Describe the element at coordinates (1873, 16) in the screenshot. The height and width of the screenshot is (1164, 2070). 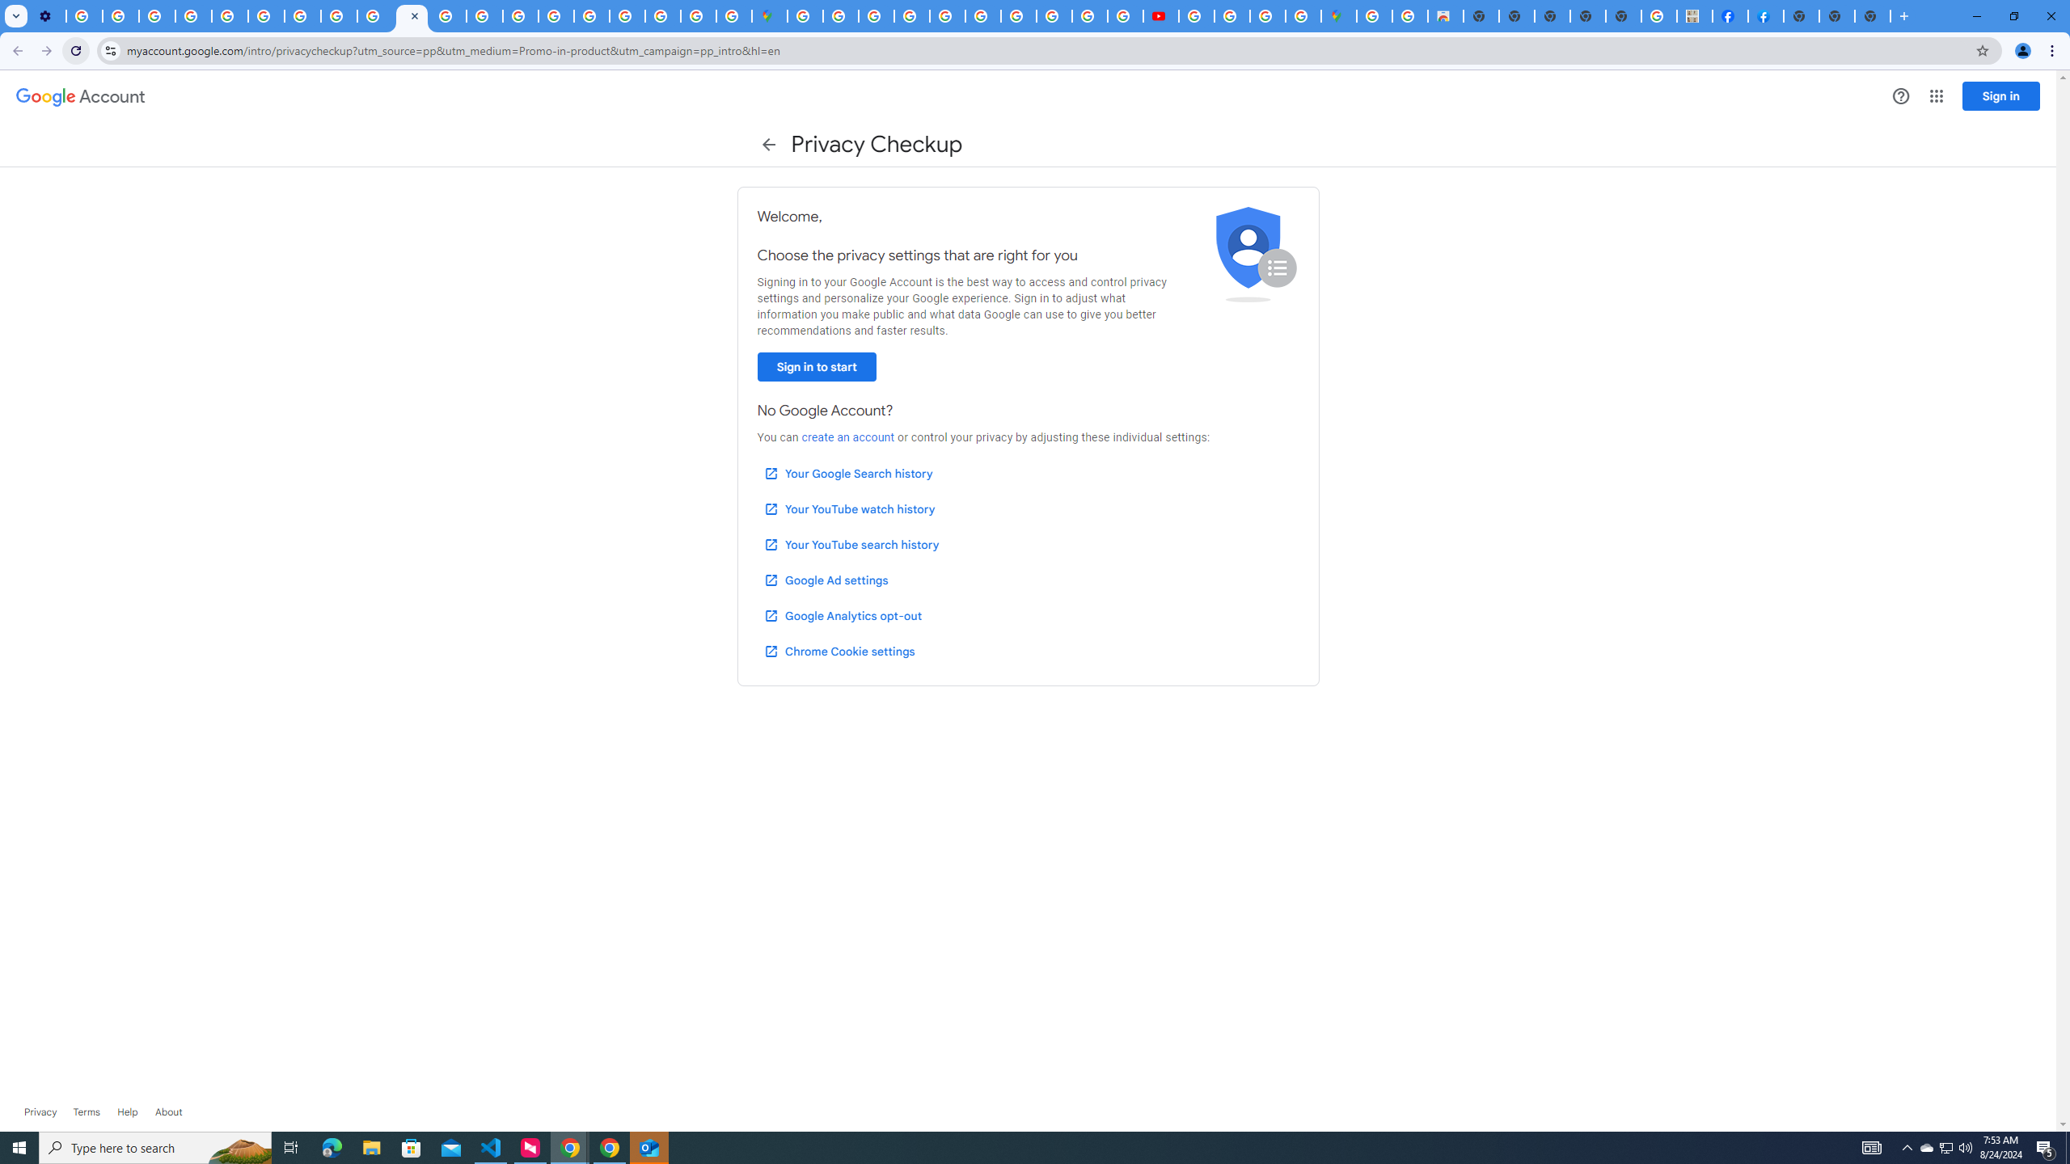
I see `New Tab` at that location.